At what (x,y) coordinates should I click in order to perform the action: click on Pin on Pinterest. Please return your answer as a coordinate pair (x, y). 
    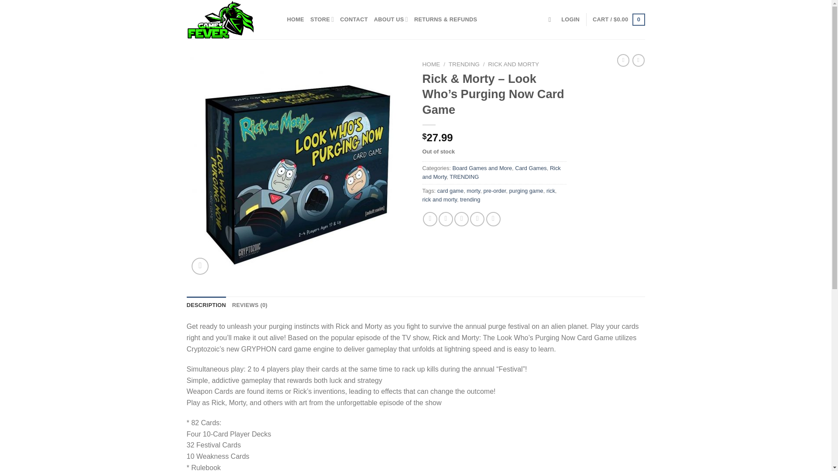
    Looking at the image, I should click on (477, 219).